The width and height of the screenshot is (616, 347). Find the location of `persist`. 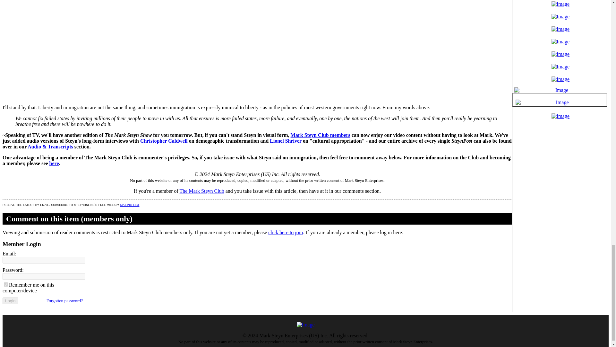

persist is located at coordinates (6, 285).